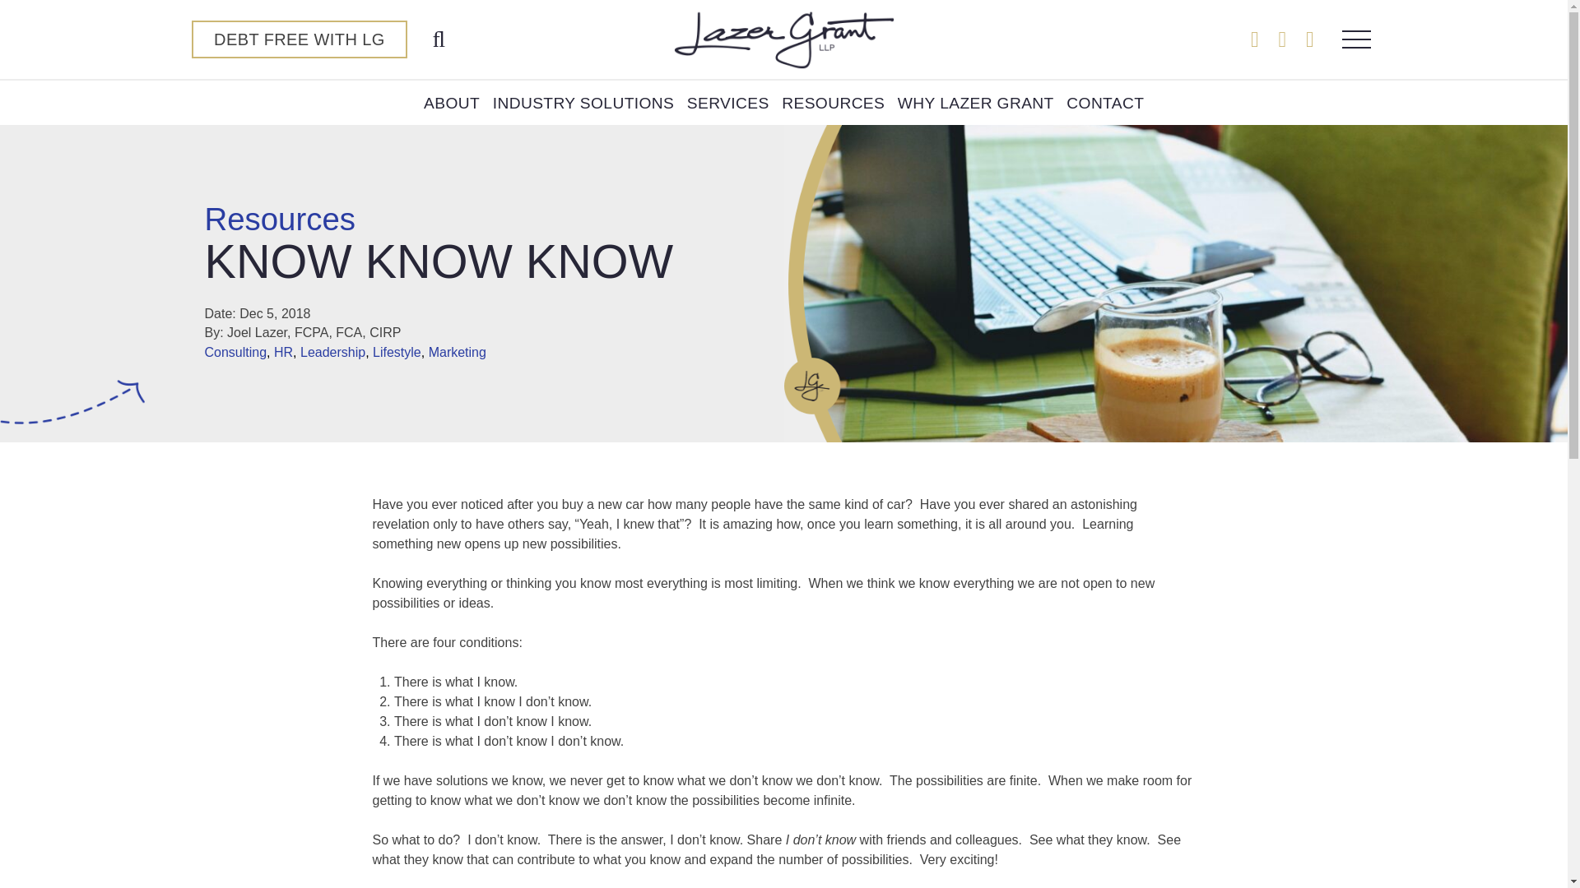  Describe the element at coordinates (975, 103) in the screenshot. I see `WHY LAZER GRANT` at that location.